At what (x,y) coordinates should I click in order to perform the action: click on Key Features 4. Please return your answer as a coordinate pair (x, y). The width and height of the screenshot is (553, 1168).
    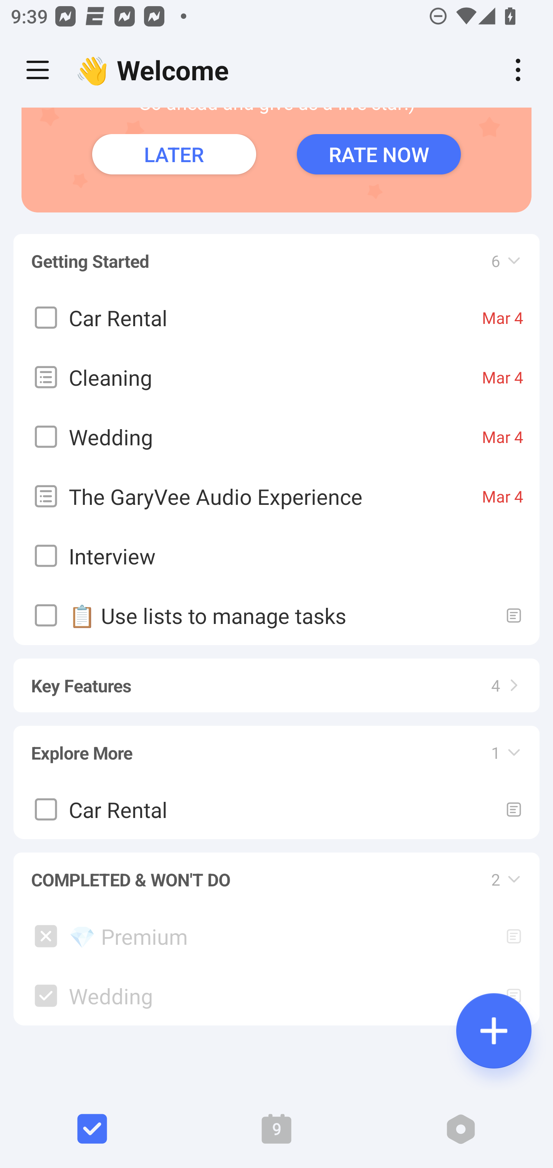
    Looking at the image, I should click on (276, 679).